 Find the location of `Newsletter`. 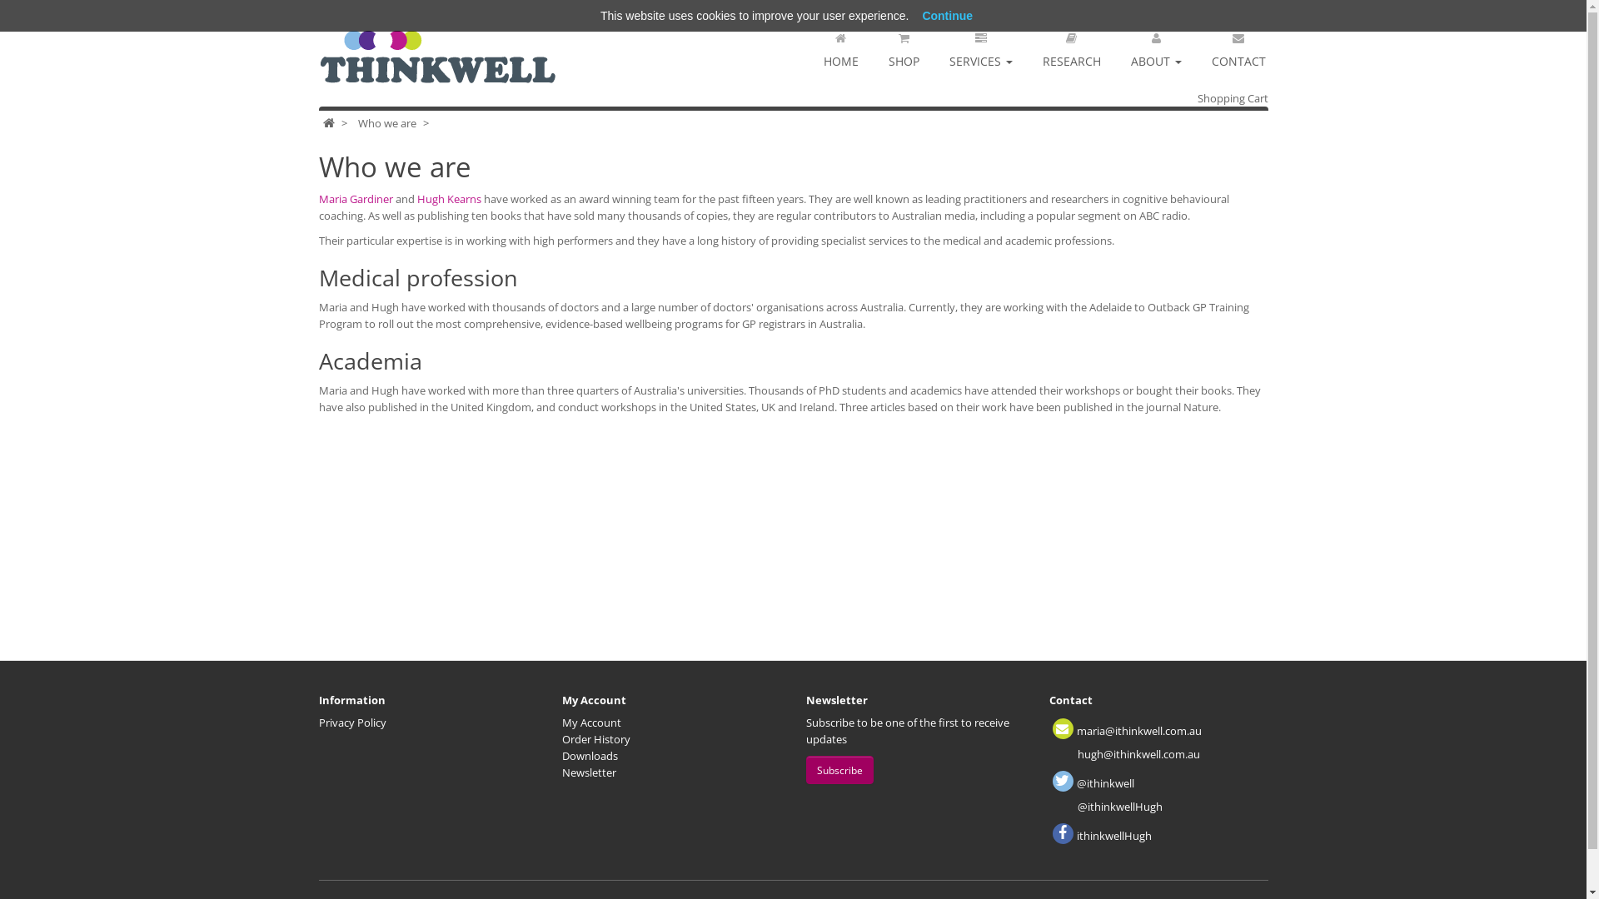

Newsletter is located at coordinates (590, 772).